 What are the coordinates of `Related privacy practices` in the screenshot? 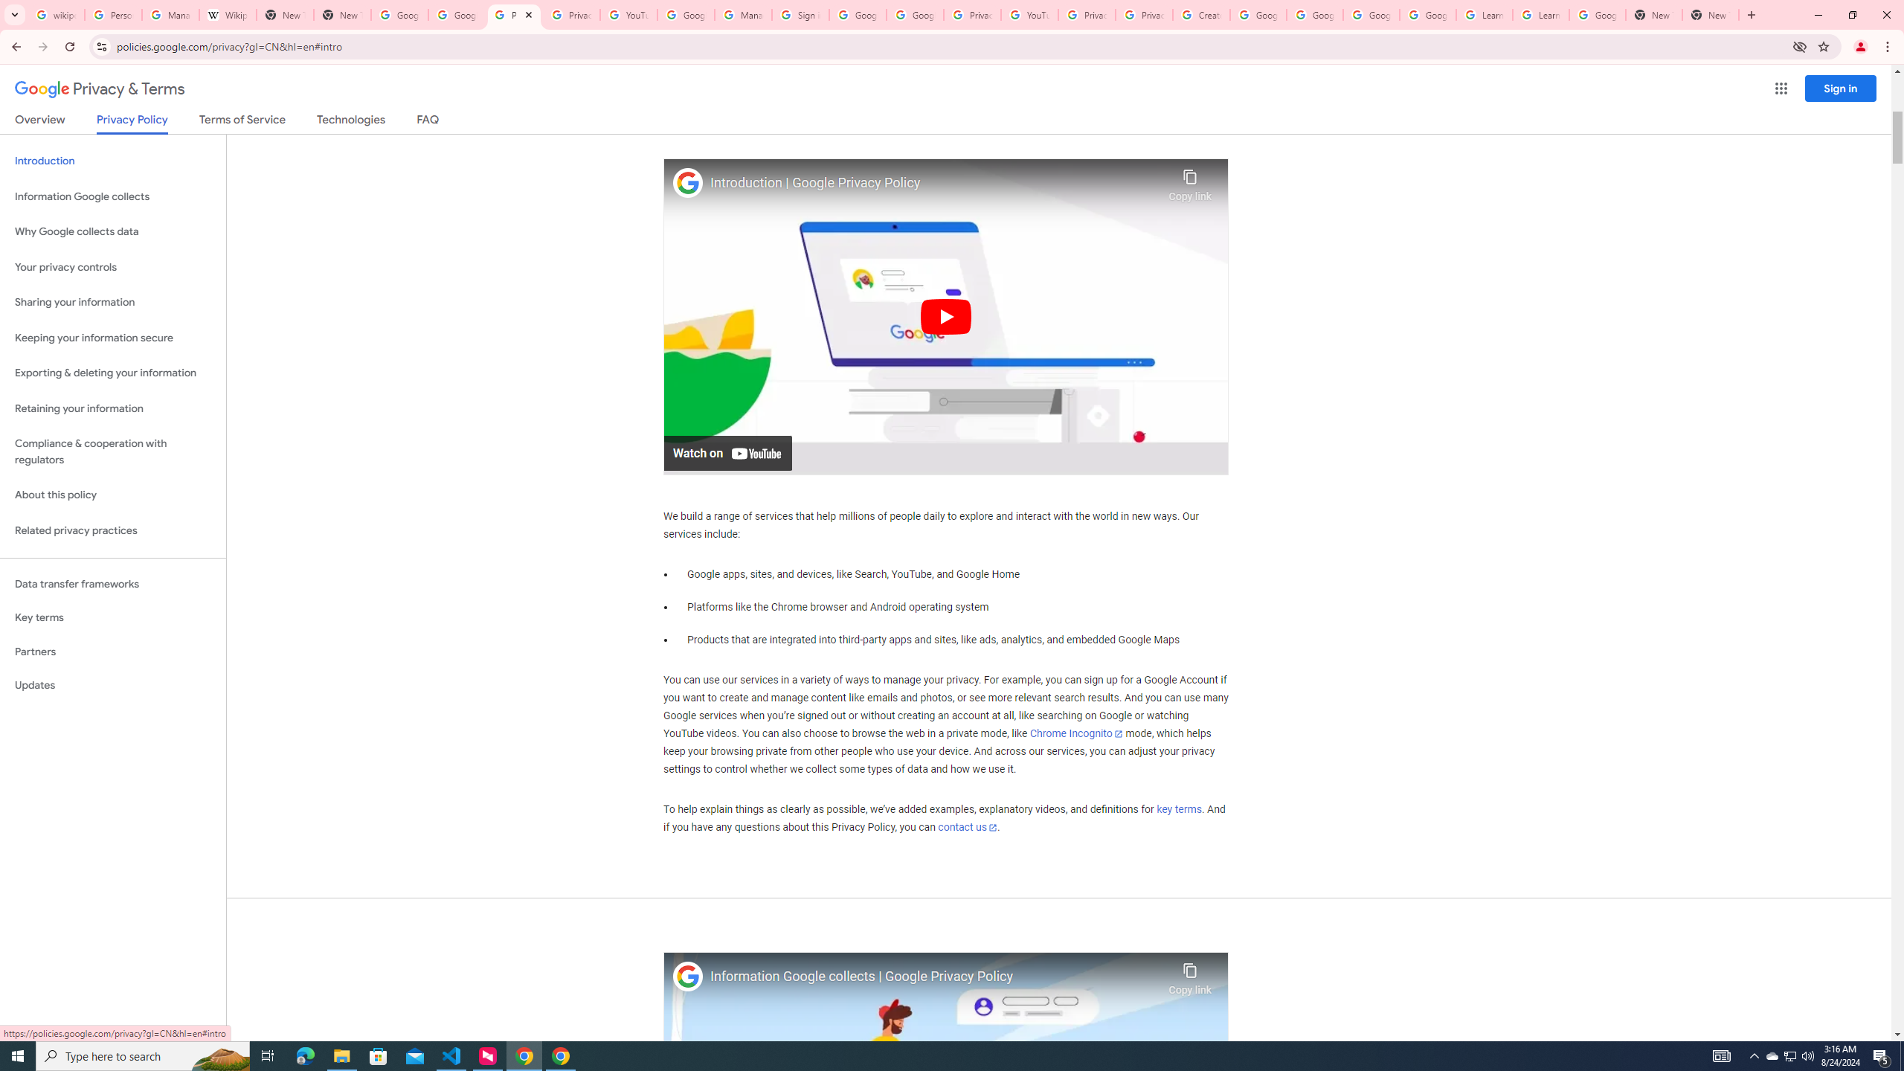 It's located at (113, 530).